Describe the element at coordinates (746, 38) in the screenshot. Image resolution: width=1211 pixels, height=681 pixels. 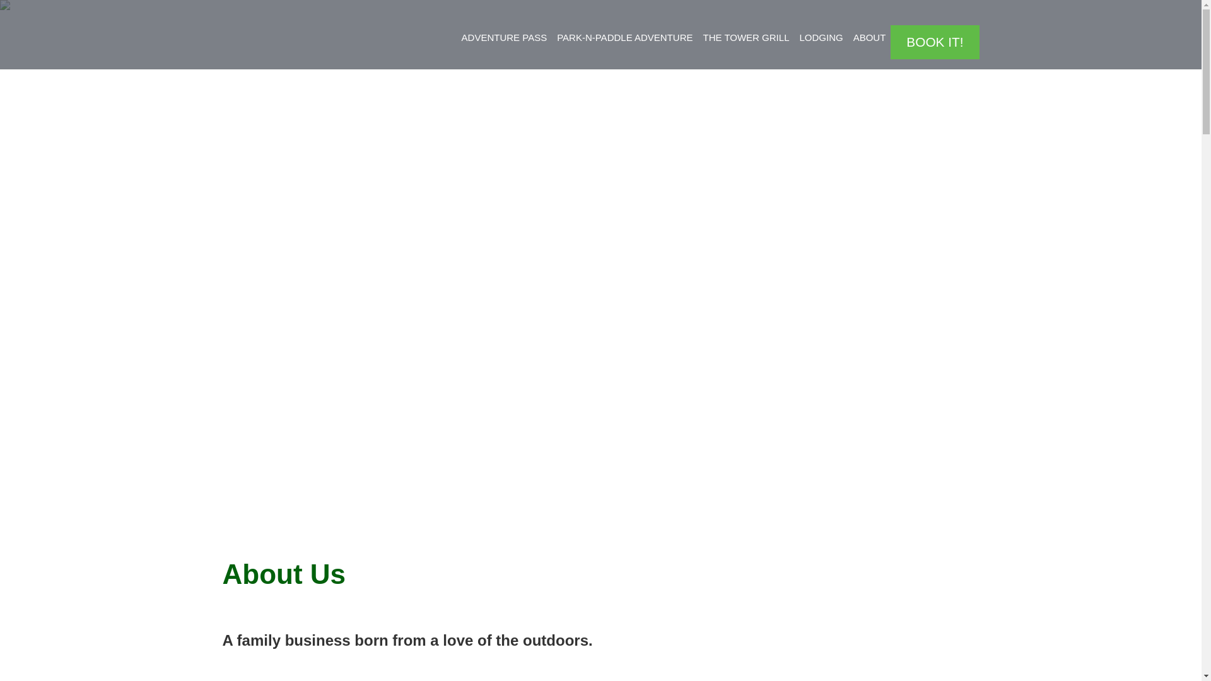
I see `THE TOWER GRILL` at that location.